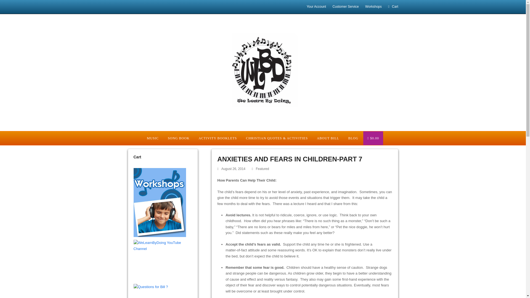 The height and width of the screenshot is (298, 530). I want to click on Customer Service, so click(345, 7).